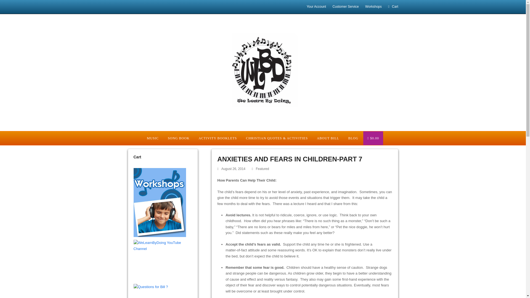 The height and width of the screenshot is (298, 530). I want to click on Customer Service, so click(345, 7).